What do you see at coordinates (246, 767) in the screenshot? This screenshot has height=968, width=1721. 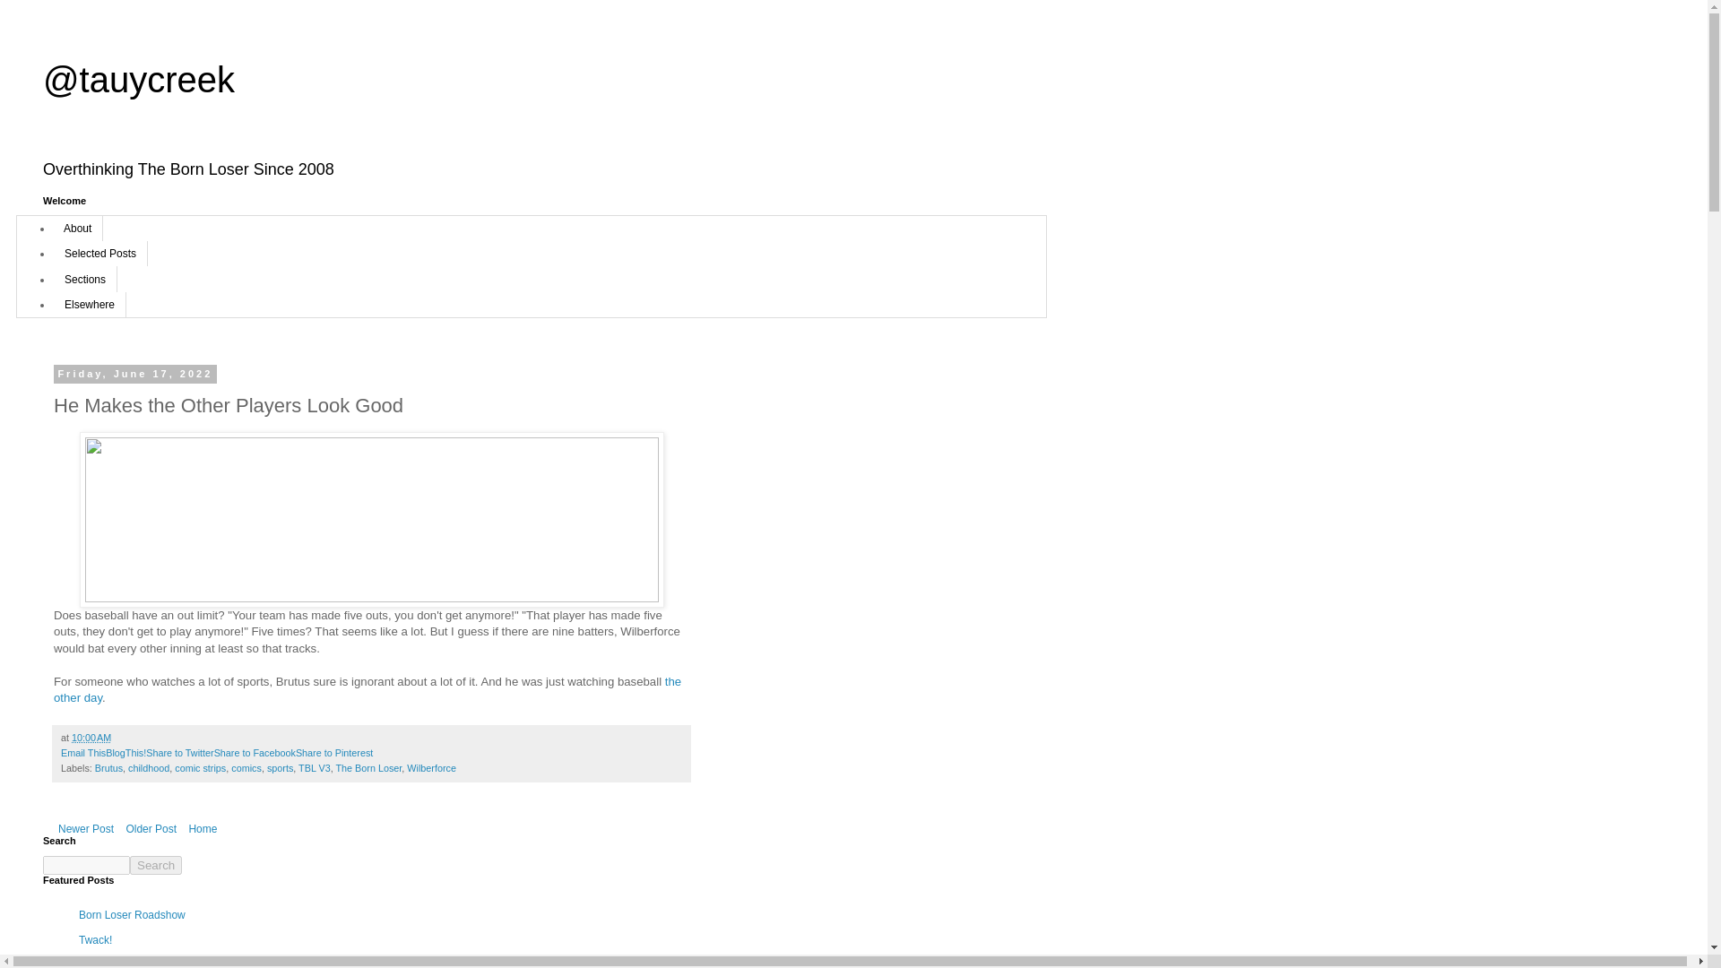 I see `comics` at bounding box center [246, 767].